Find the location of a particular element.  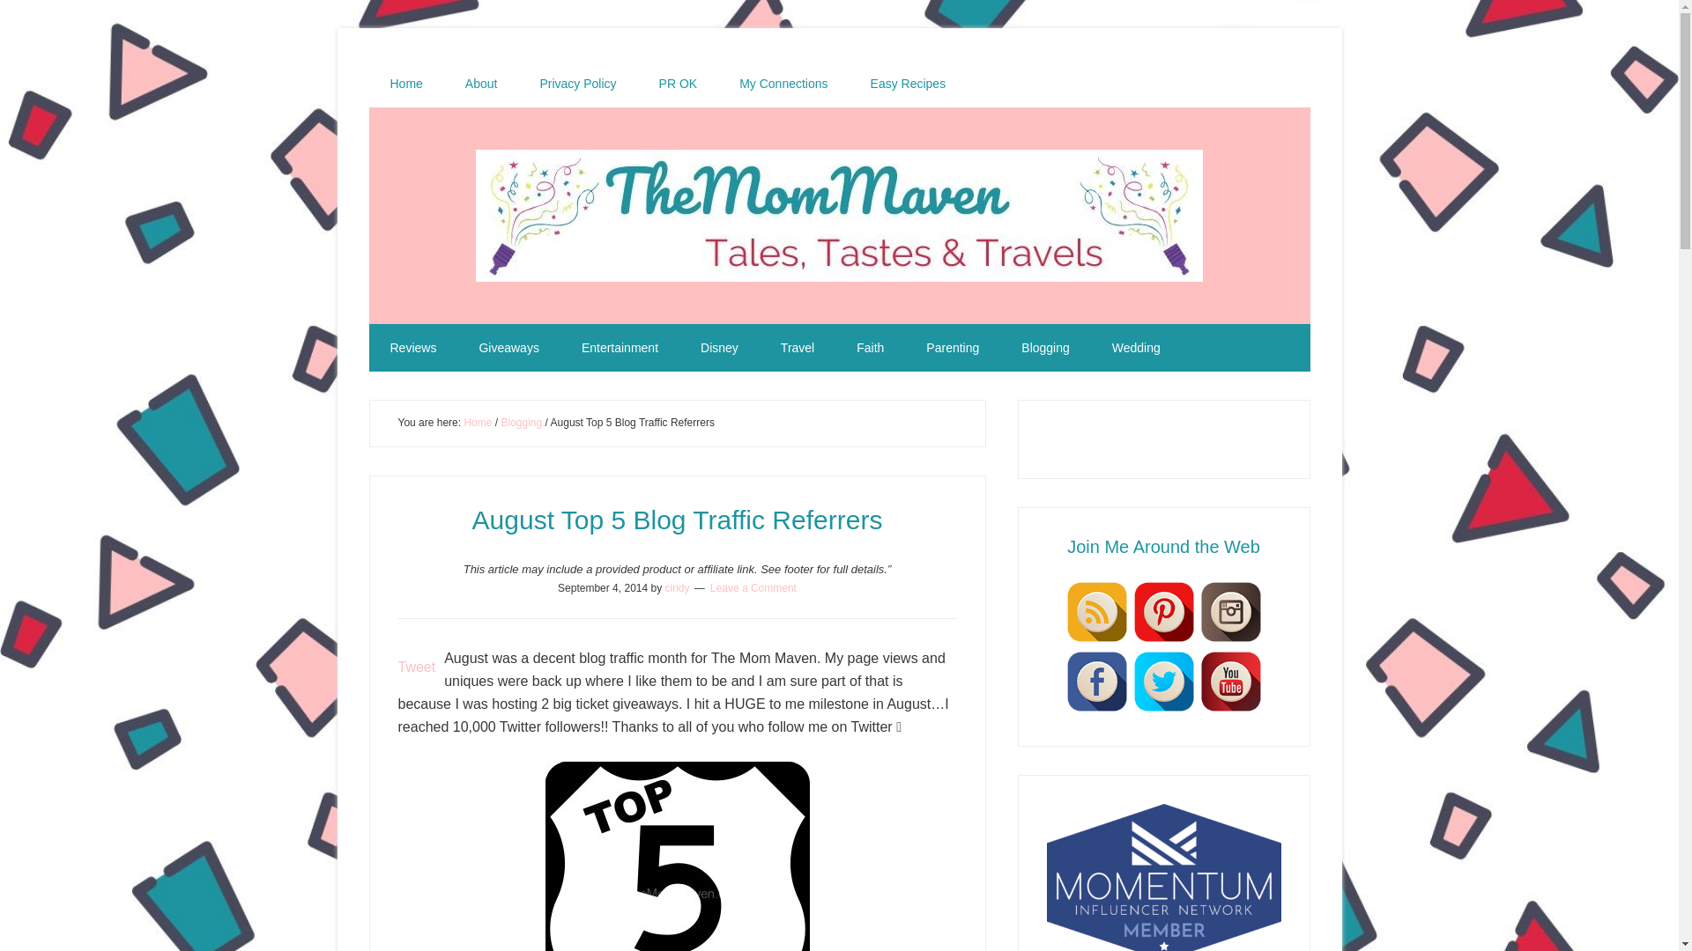

Tweet is located at coordinates (417, 667).